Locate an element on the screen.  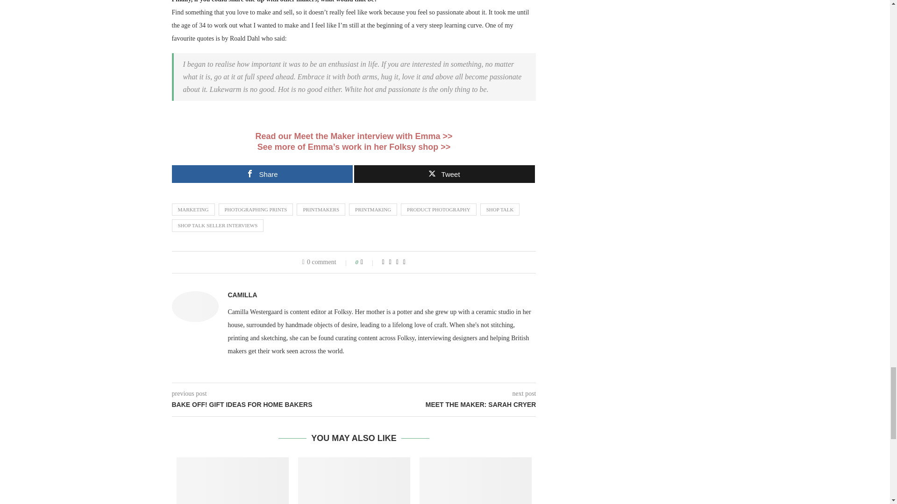
Author Camilla is located at coordinates (242, 295).